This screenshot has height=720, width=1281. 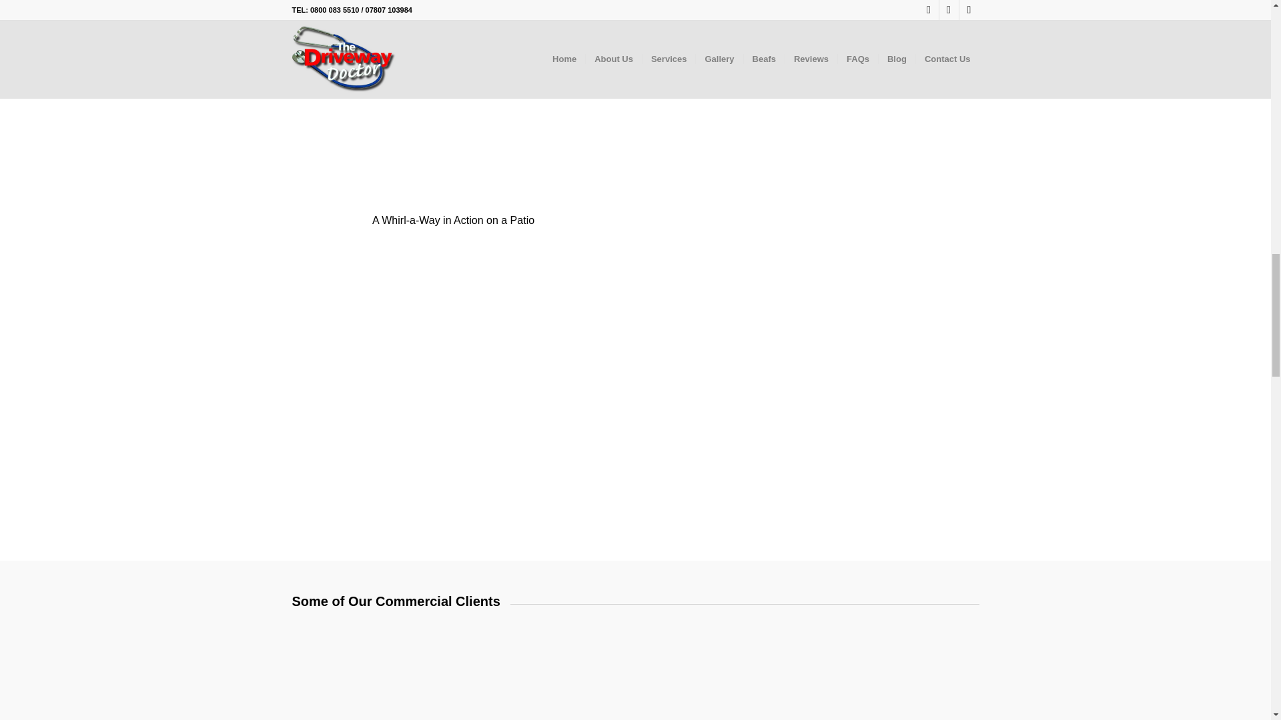 What do you see at coordinates (453, 284) in the screenshot?
I see `GMB-logo` at bounding box center [453, 284].